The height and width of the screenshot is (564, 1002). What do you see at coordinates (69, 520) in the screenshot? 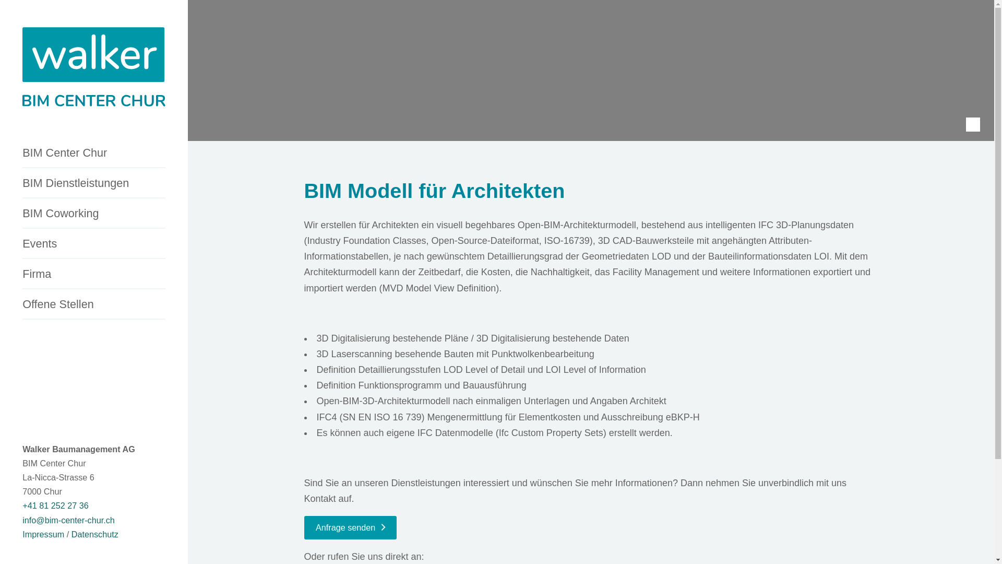
I see `info@bim-center-chur.ch` at bounding box center [69, 520].